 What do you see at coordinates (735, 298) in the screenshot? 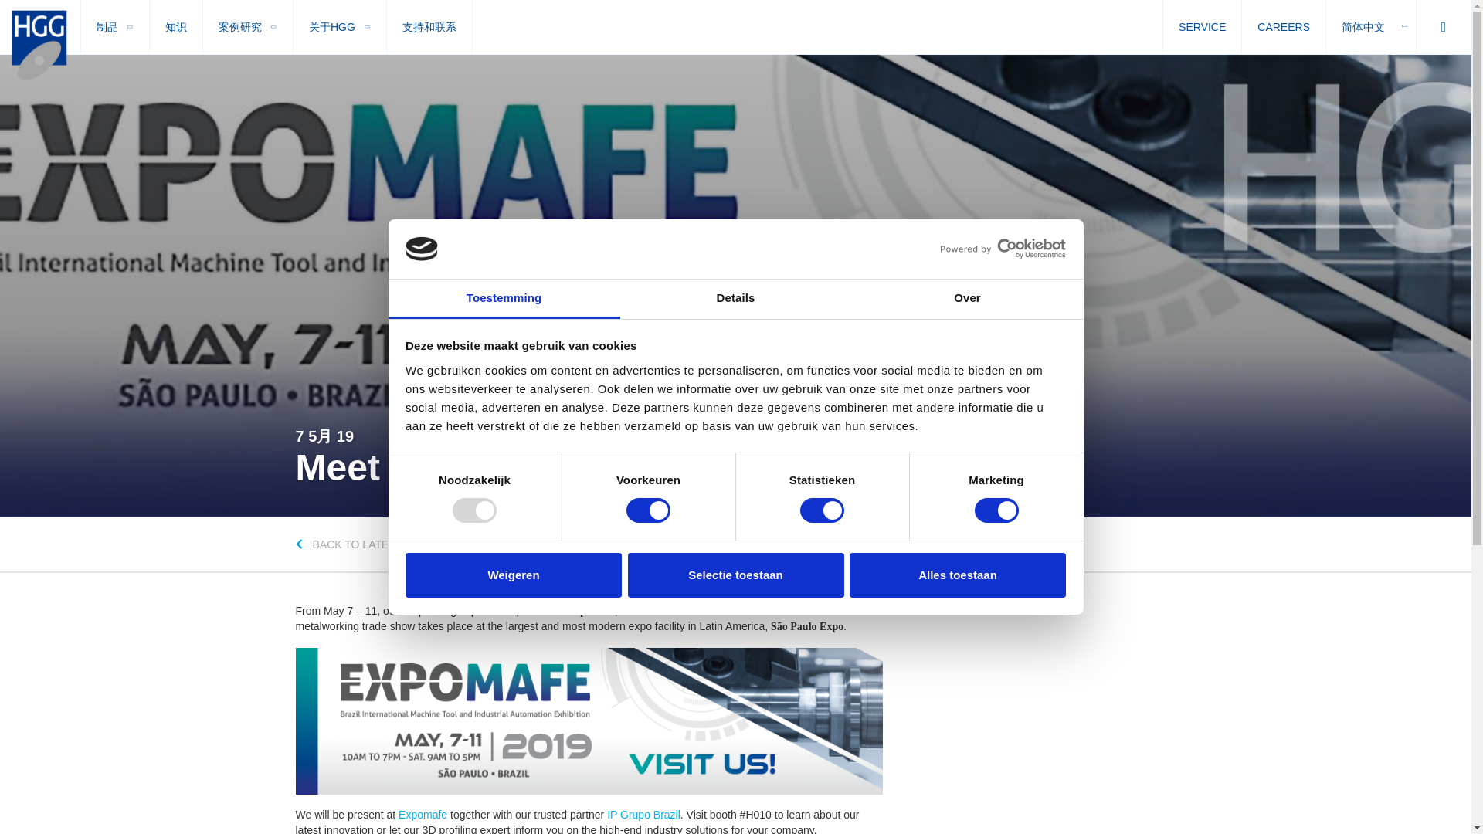
I see `Details` at bounding box center [735, 298].